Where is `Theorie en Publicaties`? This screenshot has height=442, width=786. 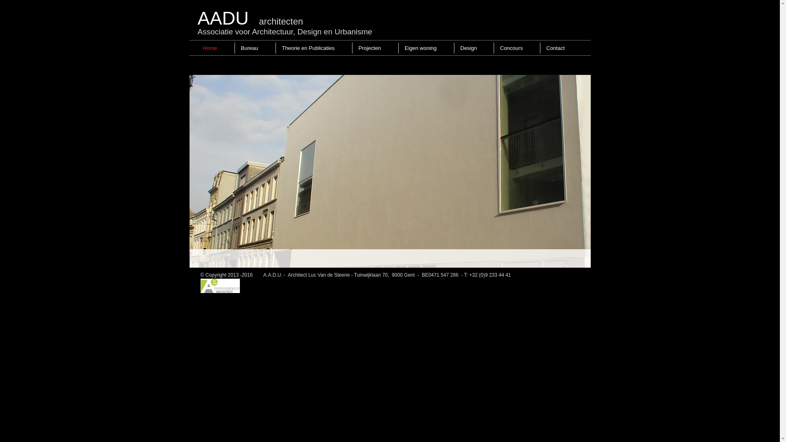 Theorie en Publicaties is located at coordinates (314, 48).